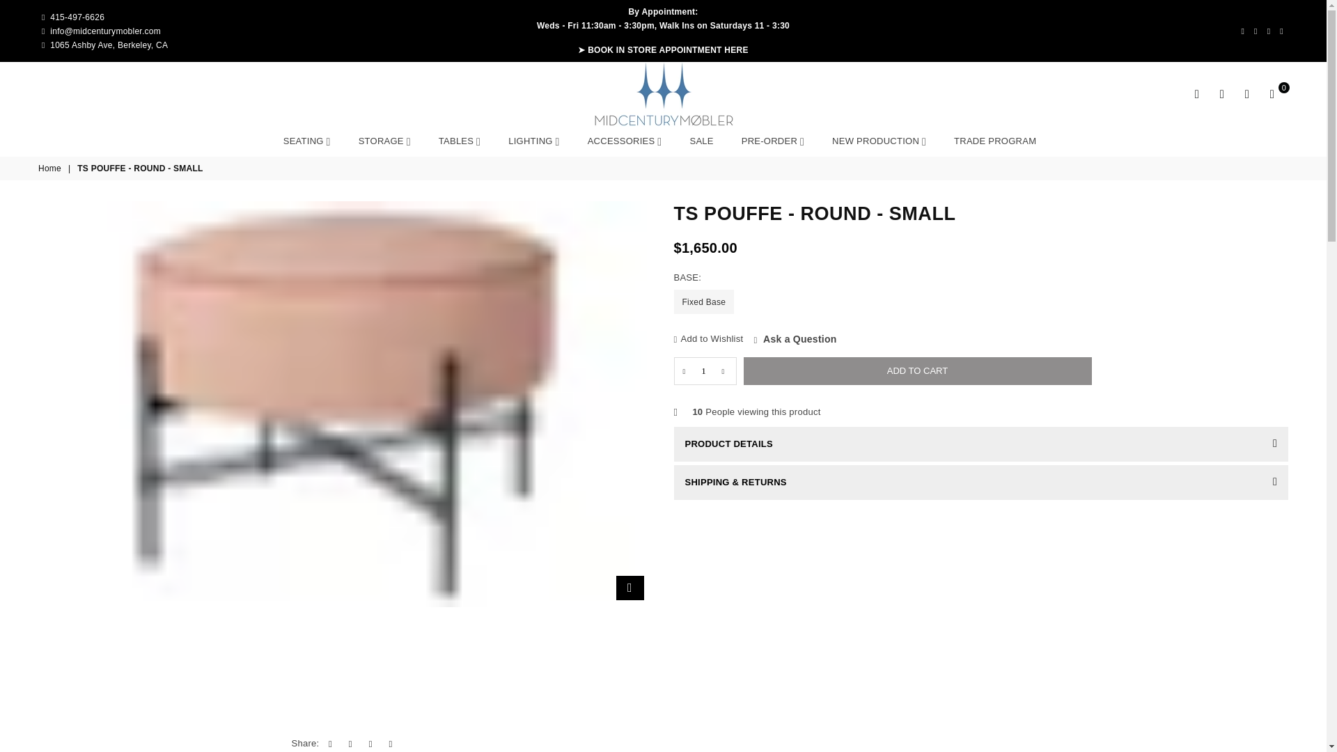 Image resolution: width=1337 pixels, height=752 pixels. I want to click on Wishlist, so click(1246, 93).